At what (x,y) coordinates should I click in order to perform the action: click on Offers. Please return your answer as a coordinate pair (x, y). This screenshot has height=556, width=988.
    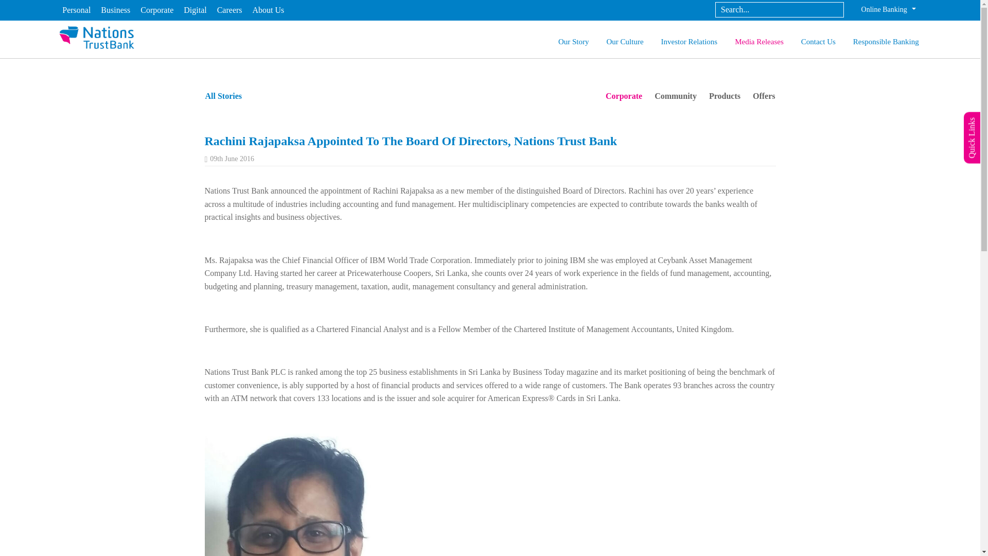
    Looking at the image, I should click on (764, 96).